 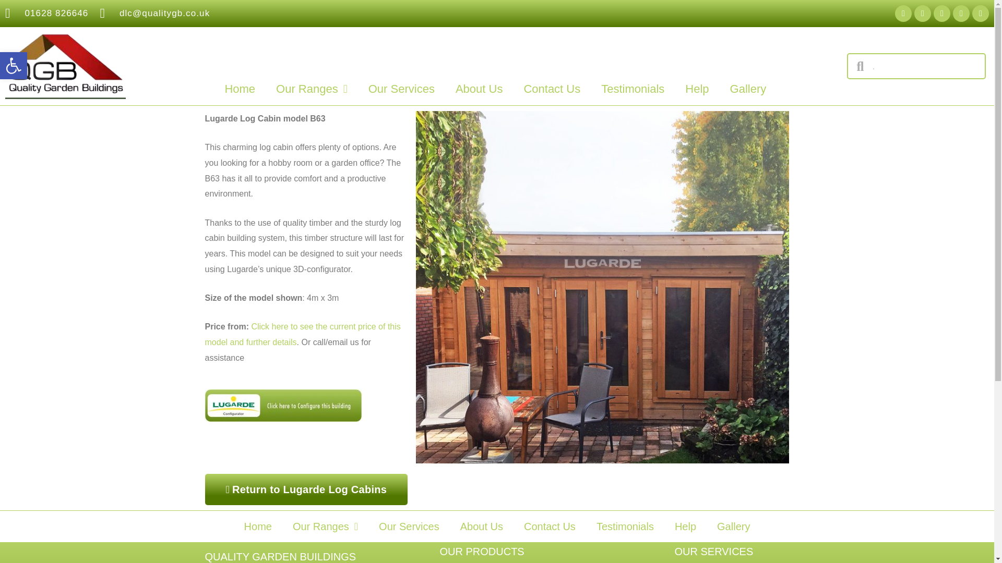 What do you see at coordinates (311, 89) in the screenshot?
I see `Our Ranges` at bounding box center [311, 89].